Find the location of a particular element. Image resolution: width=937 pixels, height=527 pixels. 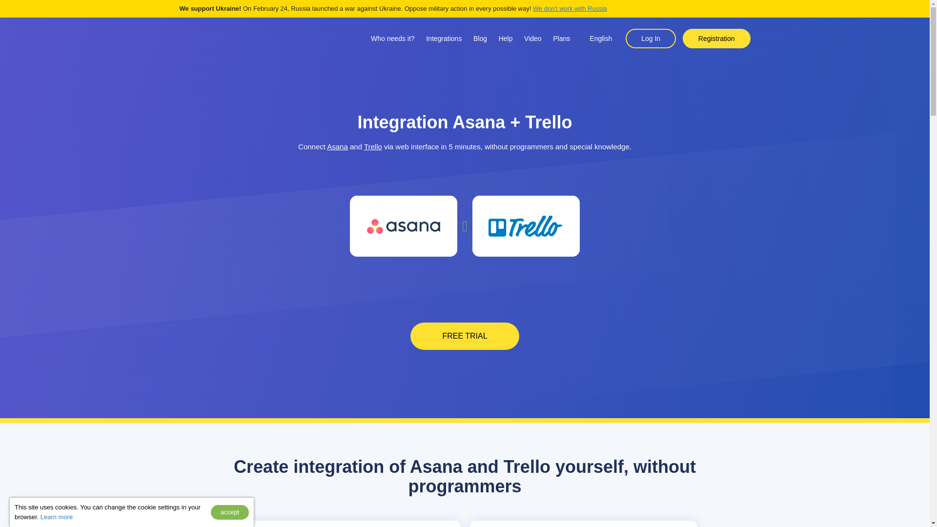

Help is located at coordinates (506, 39).